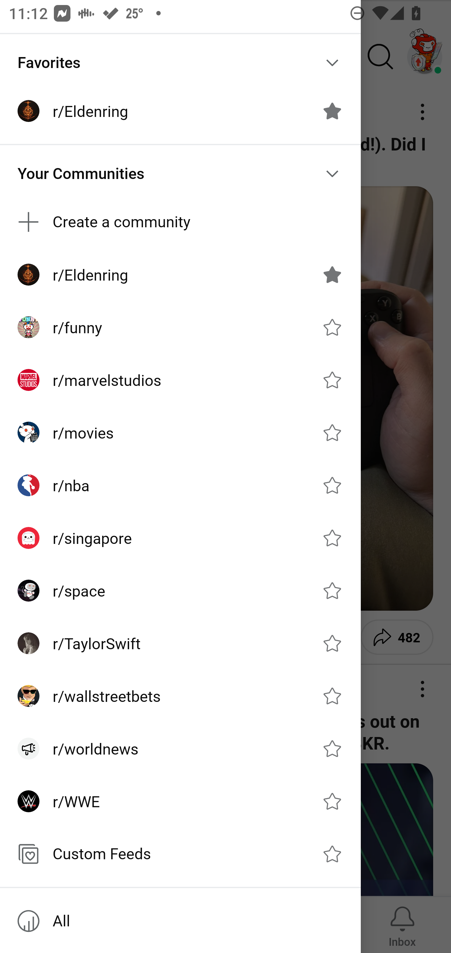 The image size is (451, 953). I want to click on Favorite r/TaylorSwift, so click(332, 643).